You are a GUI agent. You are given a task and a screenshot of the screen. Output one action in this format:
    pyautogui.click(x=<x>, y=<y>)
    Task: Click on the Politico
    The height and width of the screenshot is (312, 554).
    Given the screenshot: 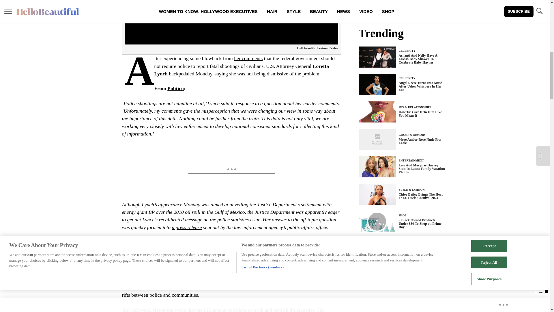 What is the action you would take?
    pyautogui.click(x=175, y=88)
    